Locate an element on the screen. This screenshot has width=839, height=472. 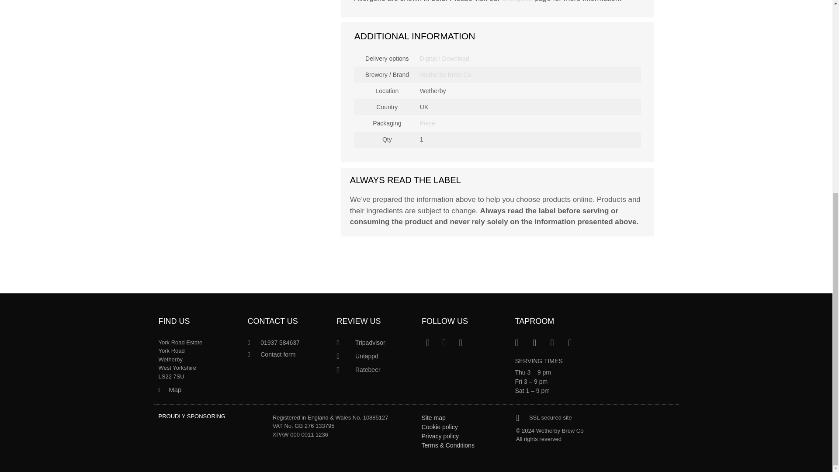
Tripadvisor is located at coordinates (374, 343).